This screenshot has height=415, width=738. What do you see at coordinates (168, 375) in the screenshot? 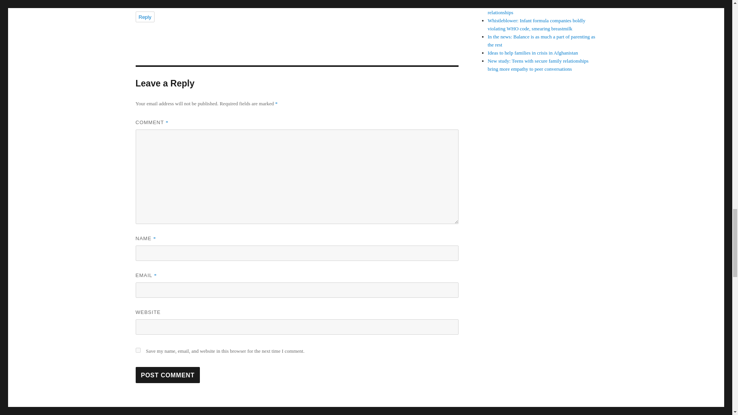
I see `Post Comment` at bounding box center [168, 375].